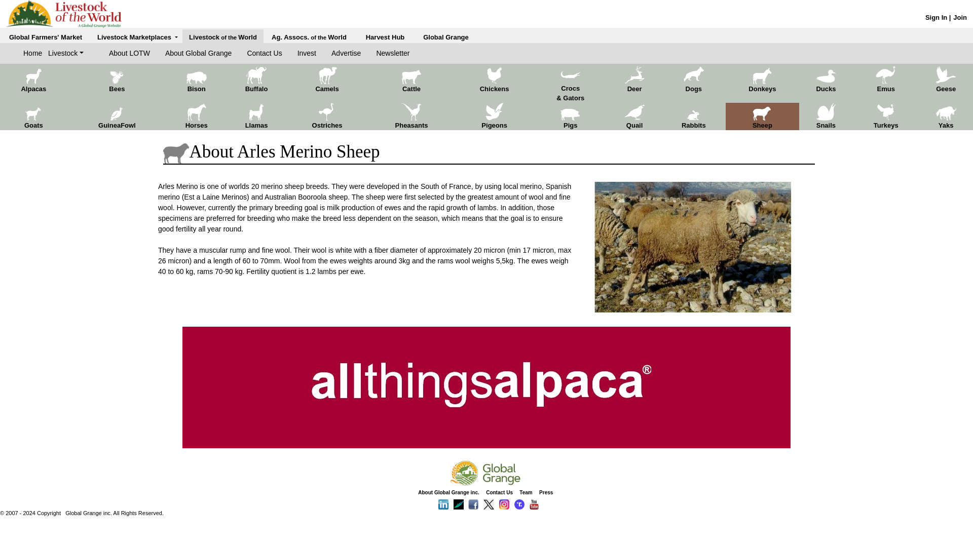 The image size is (973, 547). I want to click on Global Grange, so click(446, 37).